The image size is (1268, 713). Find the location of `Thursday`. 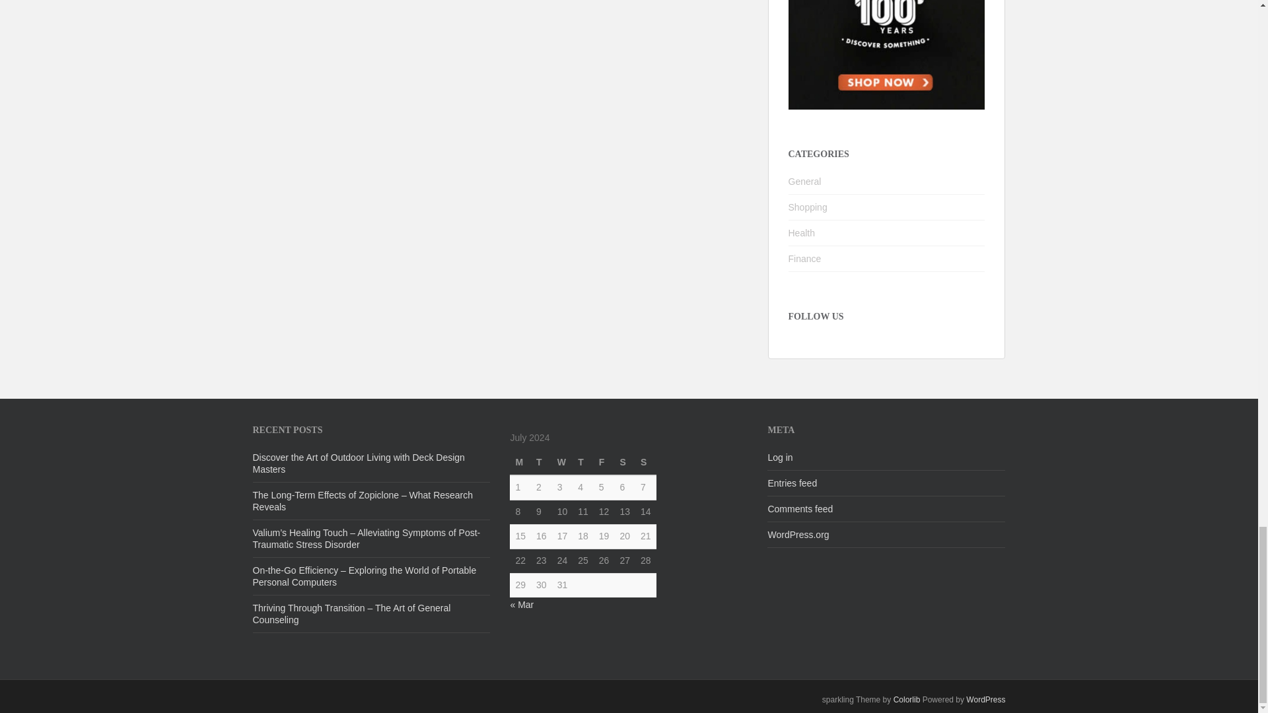

Thursday is located at coordinates (582, 463).